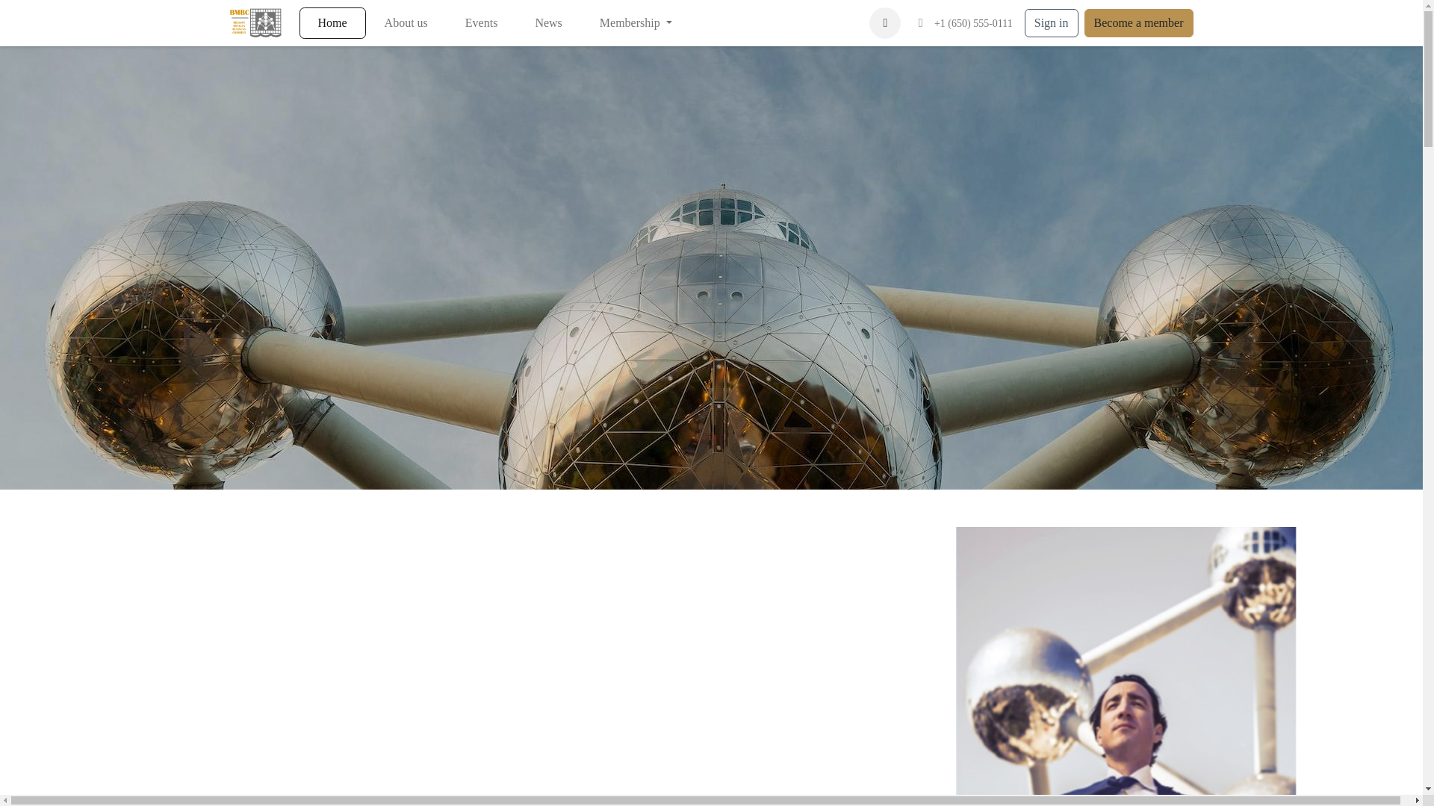 The image size is (1434, 806). Describe the element at coordinates (884, 22) in the screenshot. I see `Search` at that location.